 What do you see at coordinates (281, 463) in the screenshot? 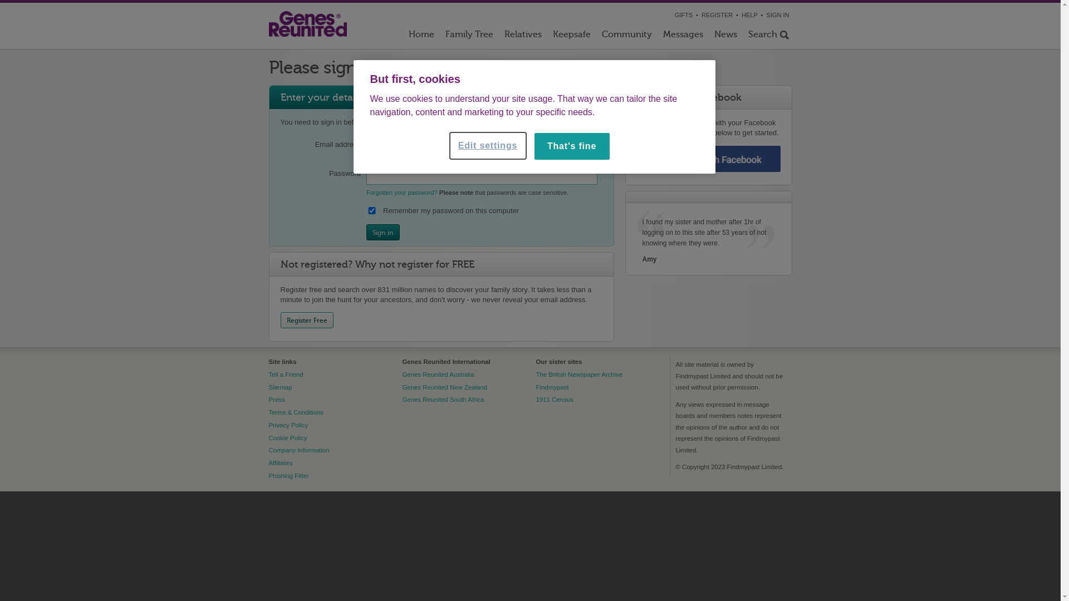
I see `Affiliates` at bounding box center [281, 463].